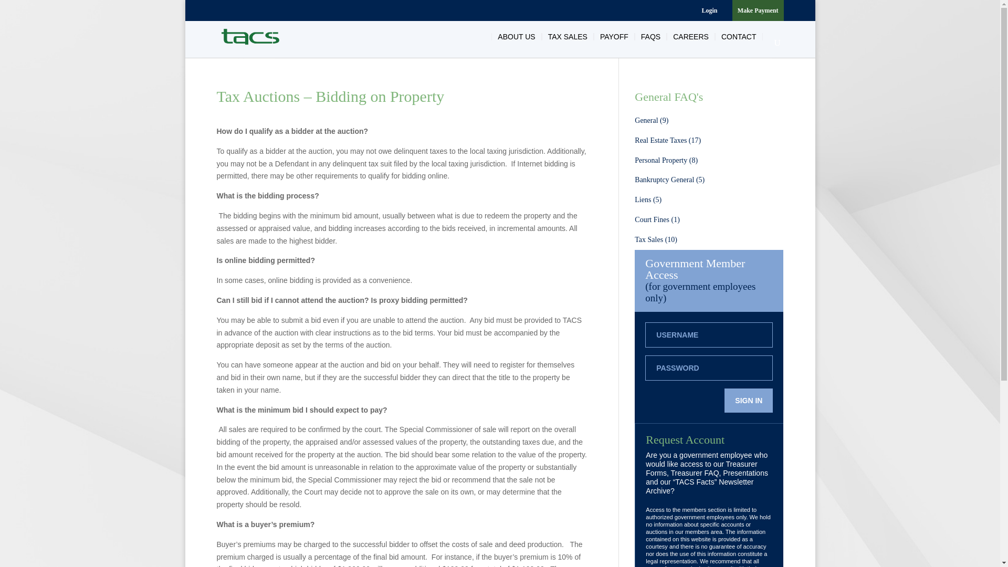 This screenshot has height=567, width=1008. What do you see at coordinates (666, 161) in the screenshot?
I see `Go to Personal Property` at bounding box center [666, 161].